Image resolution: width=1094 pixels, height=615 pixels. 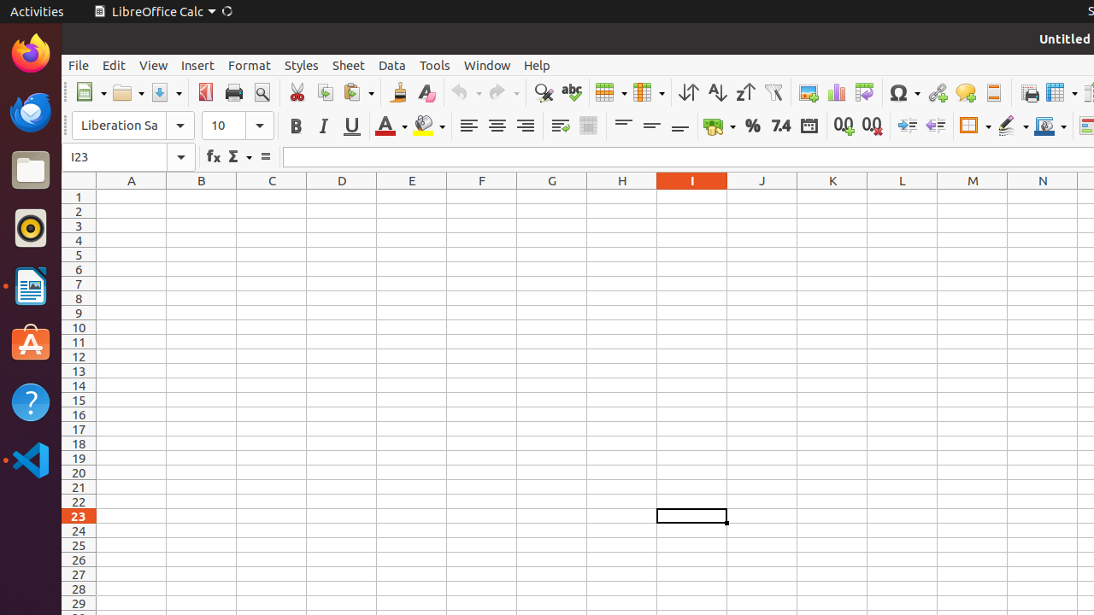 I want to click on Redo, so click(x=503, y=92).